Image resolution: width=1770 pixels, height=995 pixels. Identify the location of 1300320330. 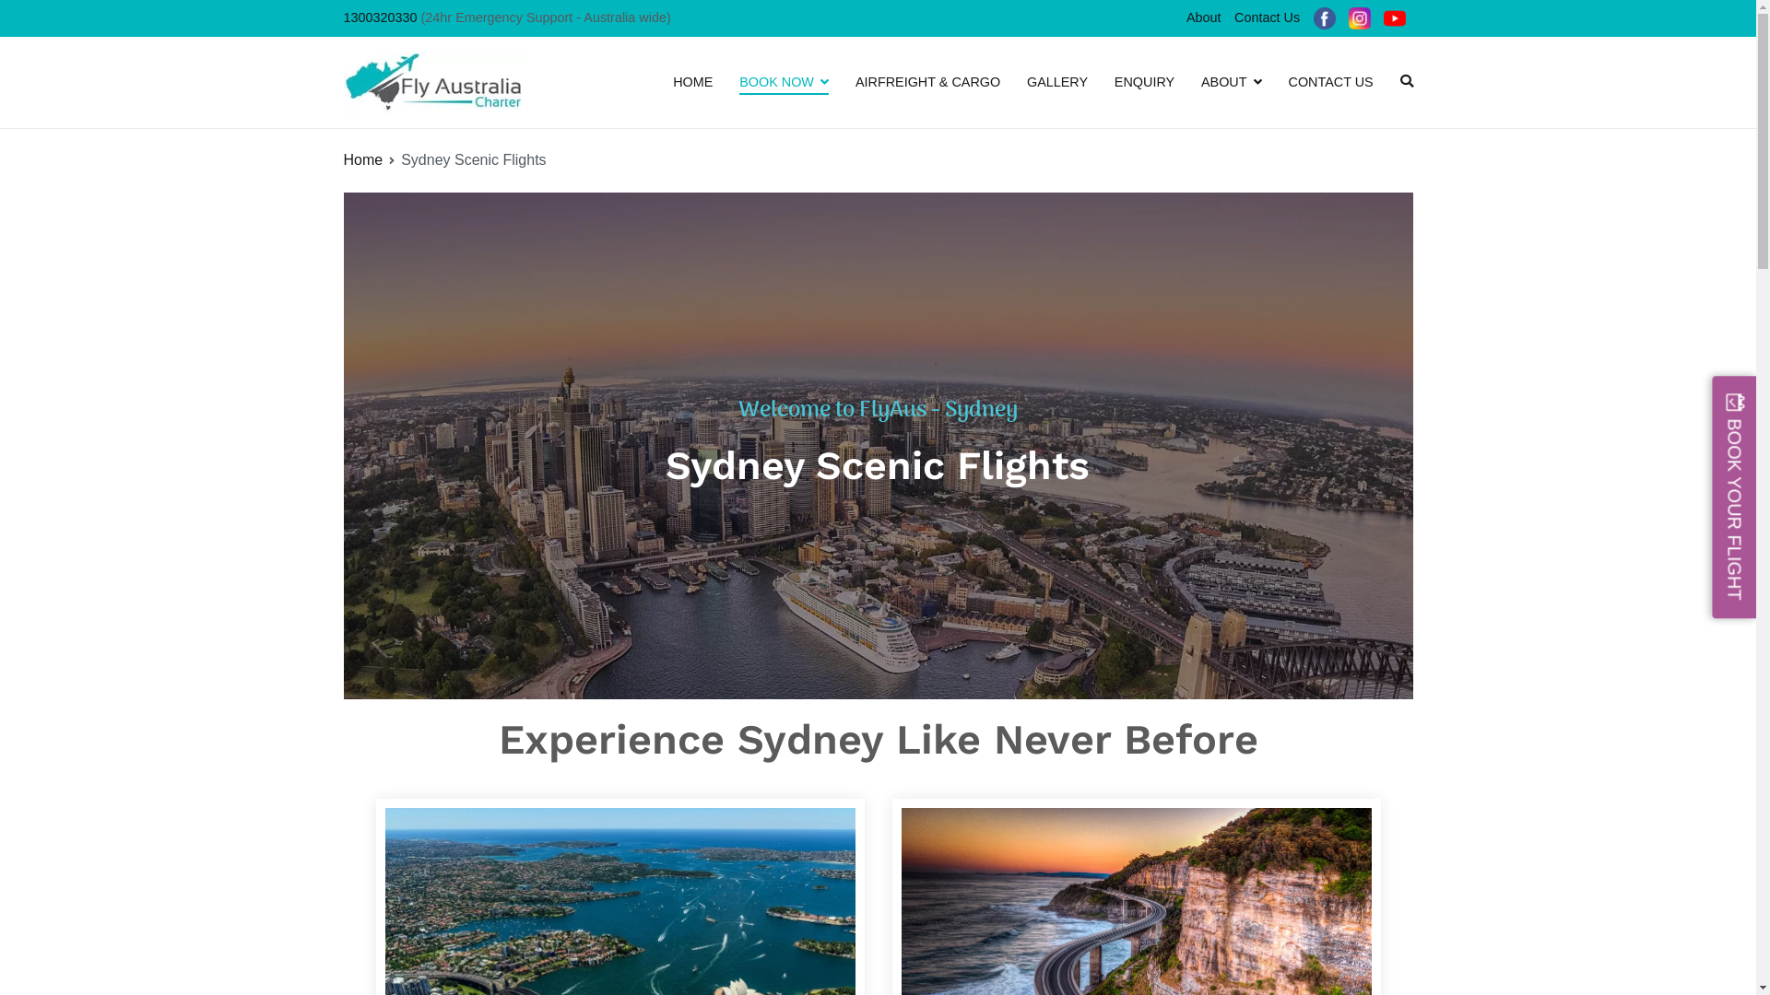
(380, 18).